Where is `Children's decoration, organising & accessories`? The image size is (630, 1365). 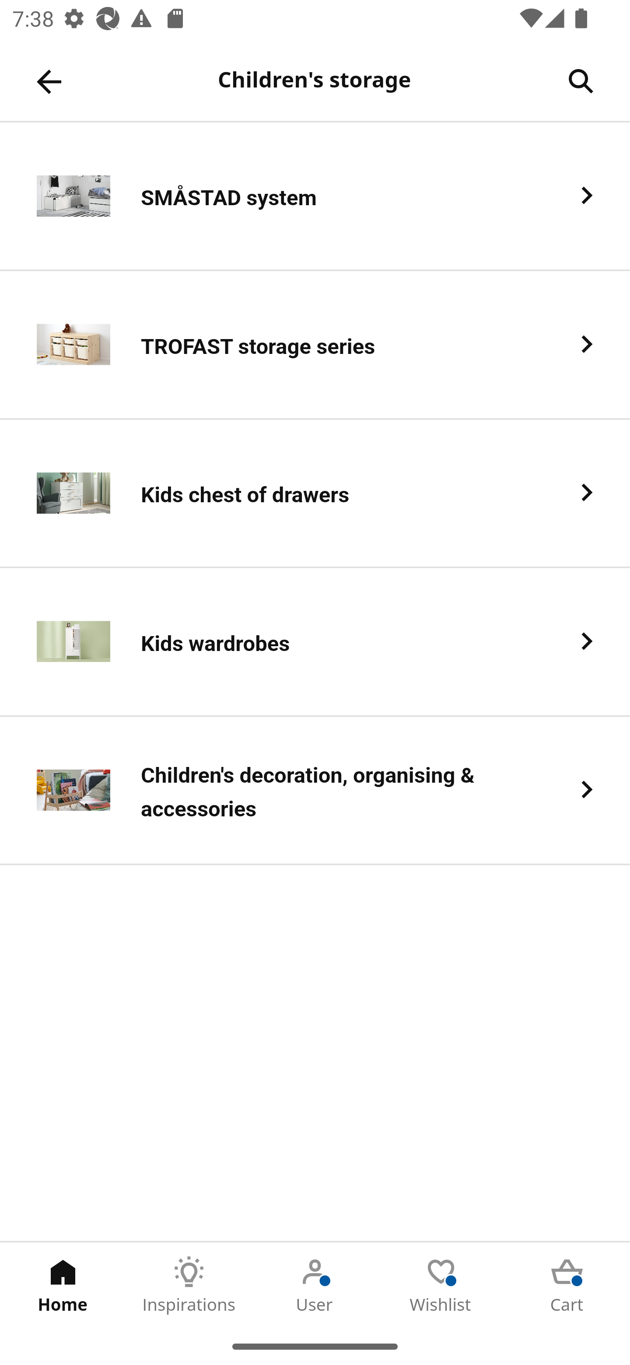
Children's decoration, organising & accessories is located at coordinates (315, 791).